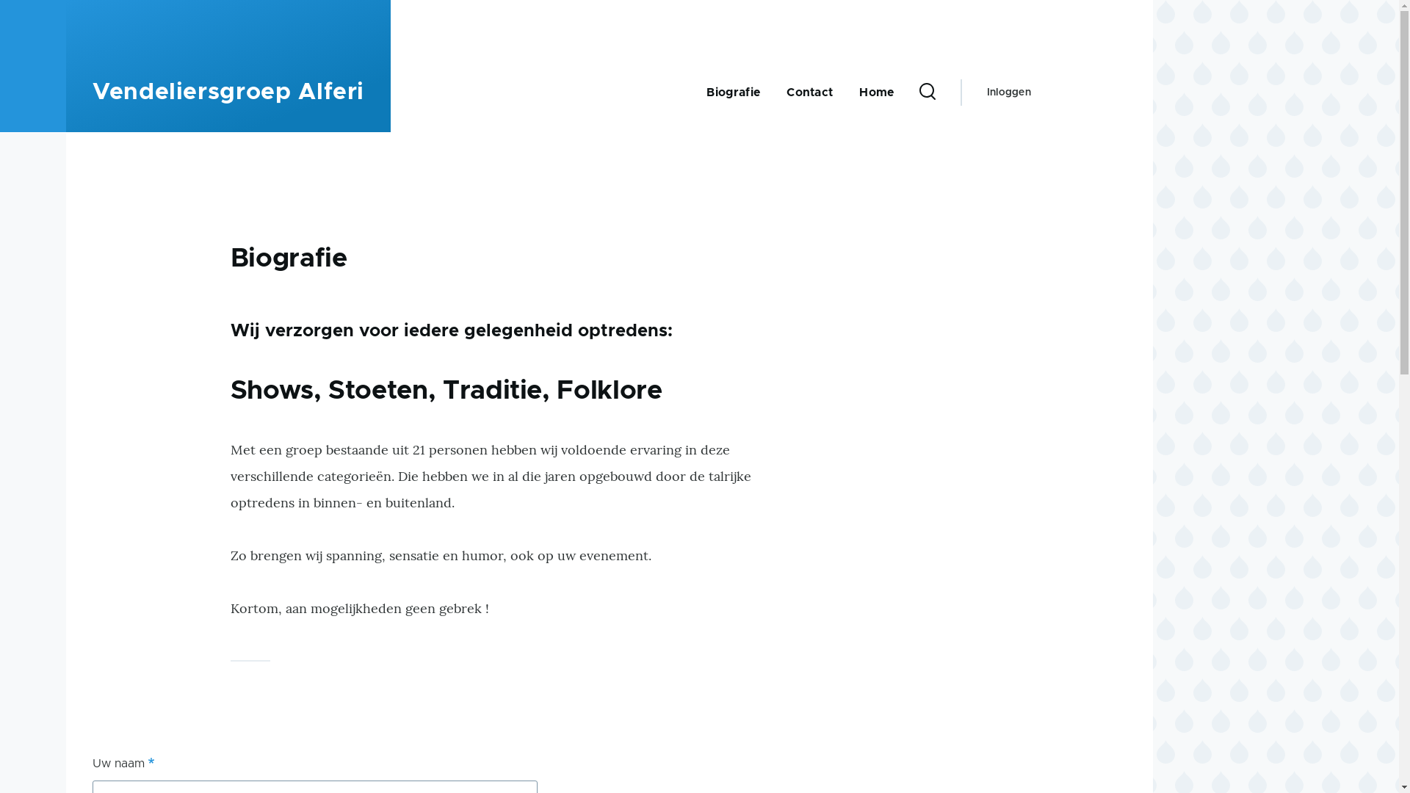 This screenshot has width=1410, height=793. Describe the element at coordinates (809, 93) in the screenshot. I see `Contact` at that location.